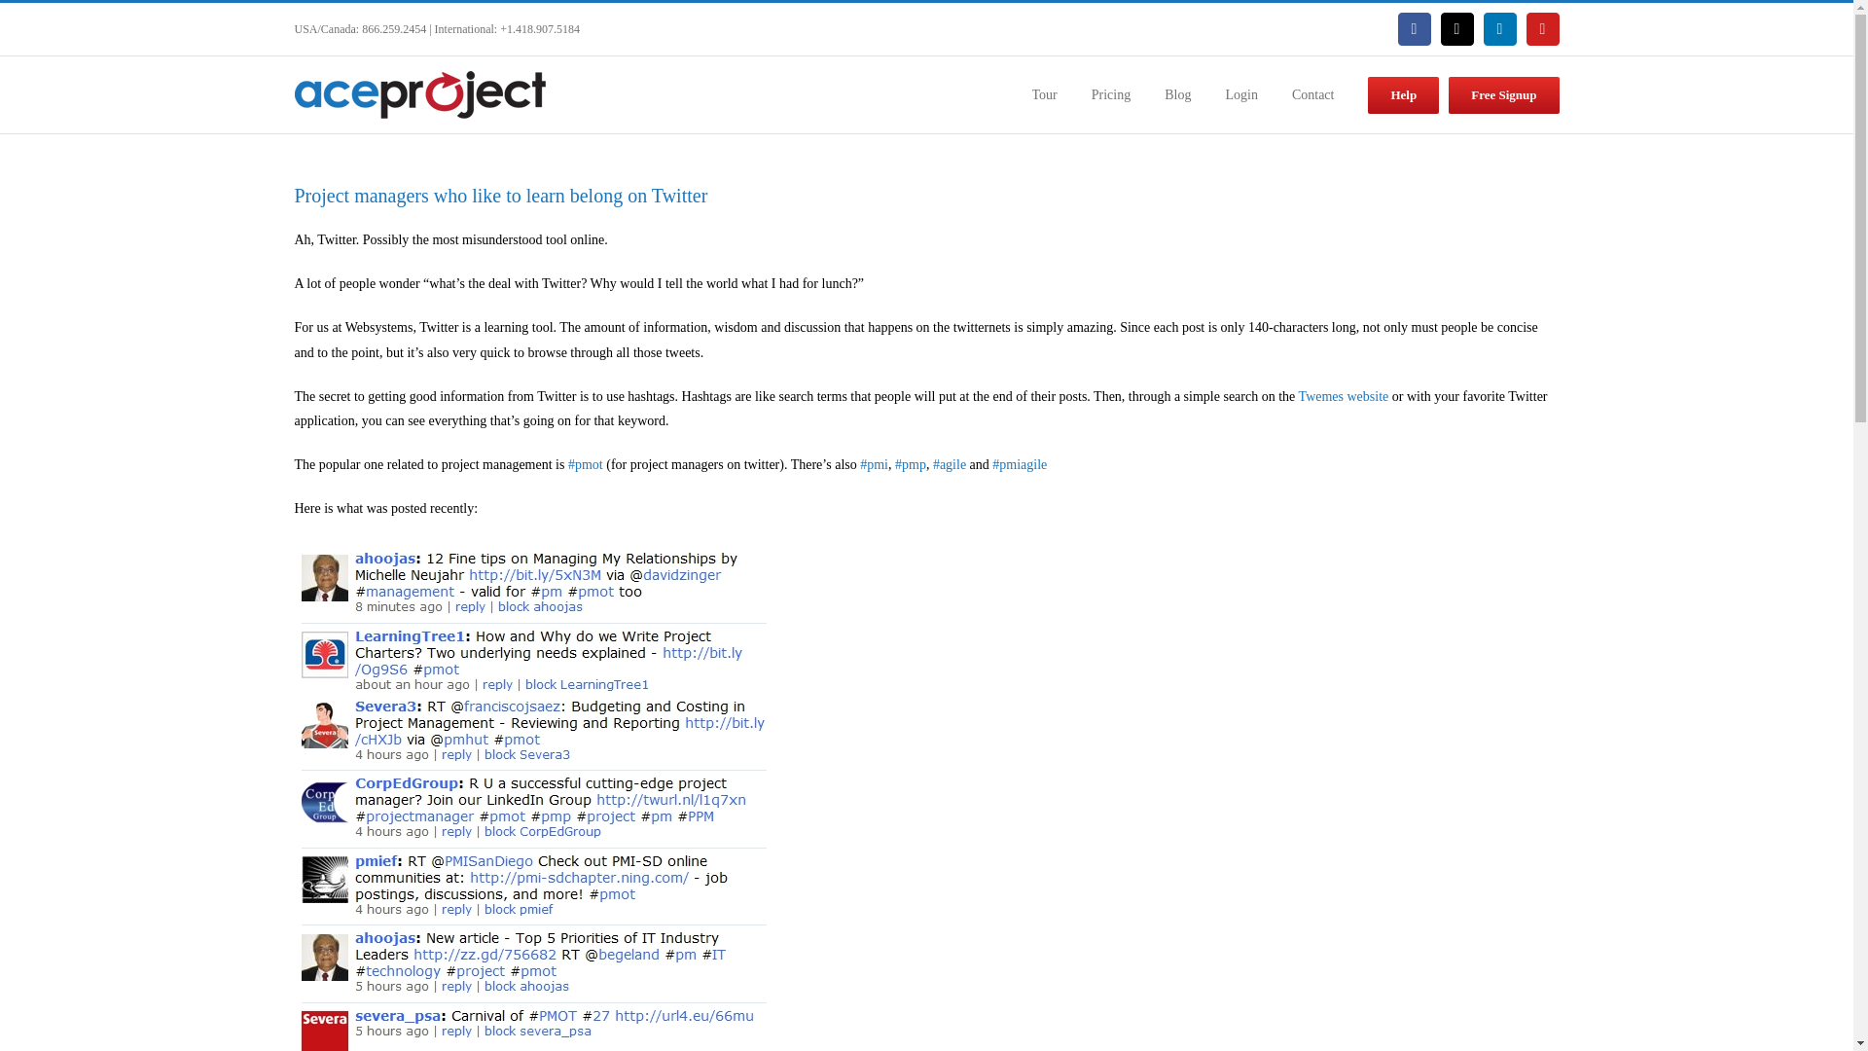 Image resolution: width=1868 pixels, height=1051 pixels. What do you see at coordinates (1403, 93) in the screenshot?
I see `Help` at bounding box center [1403, 93].